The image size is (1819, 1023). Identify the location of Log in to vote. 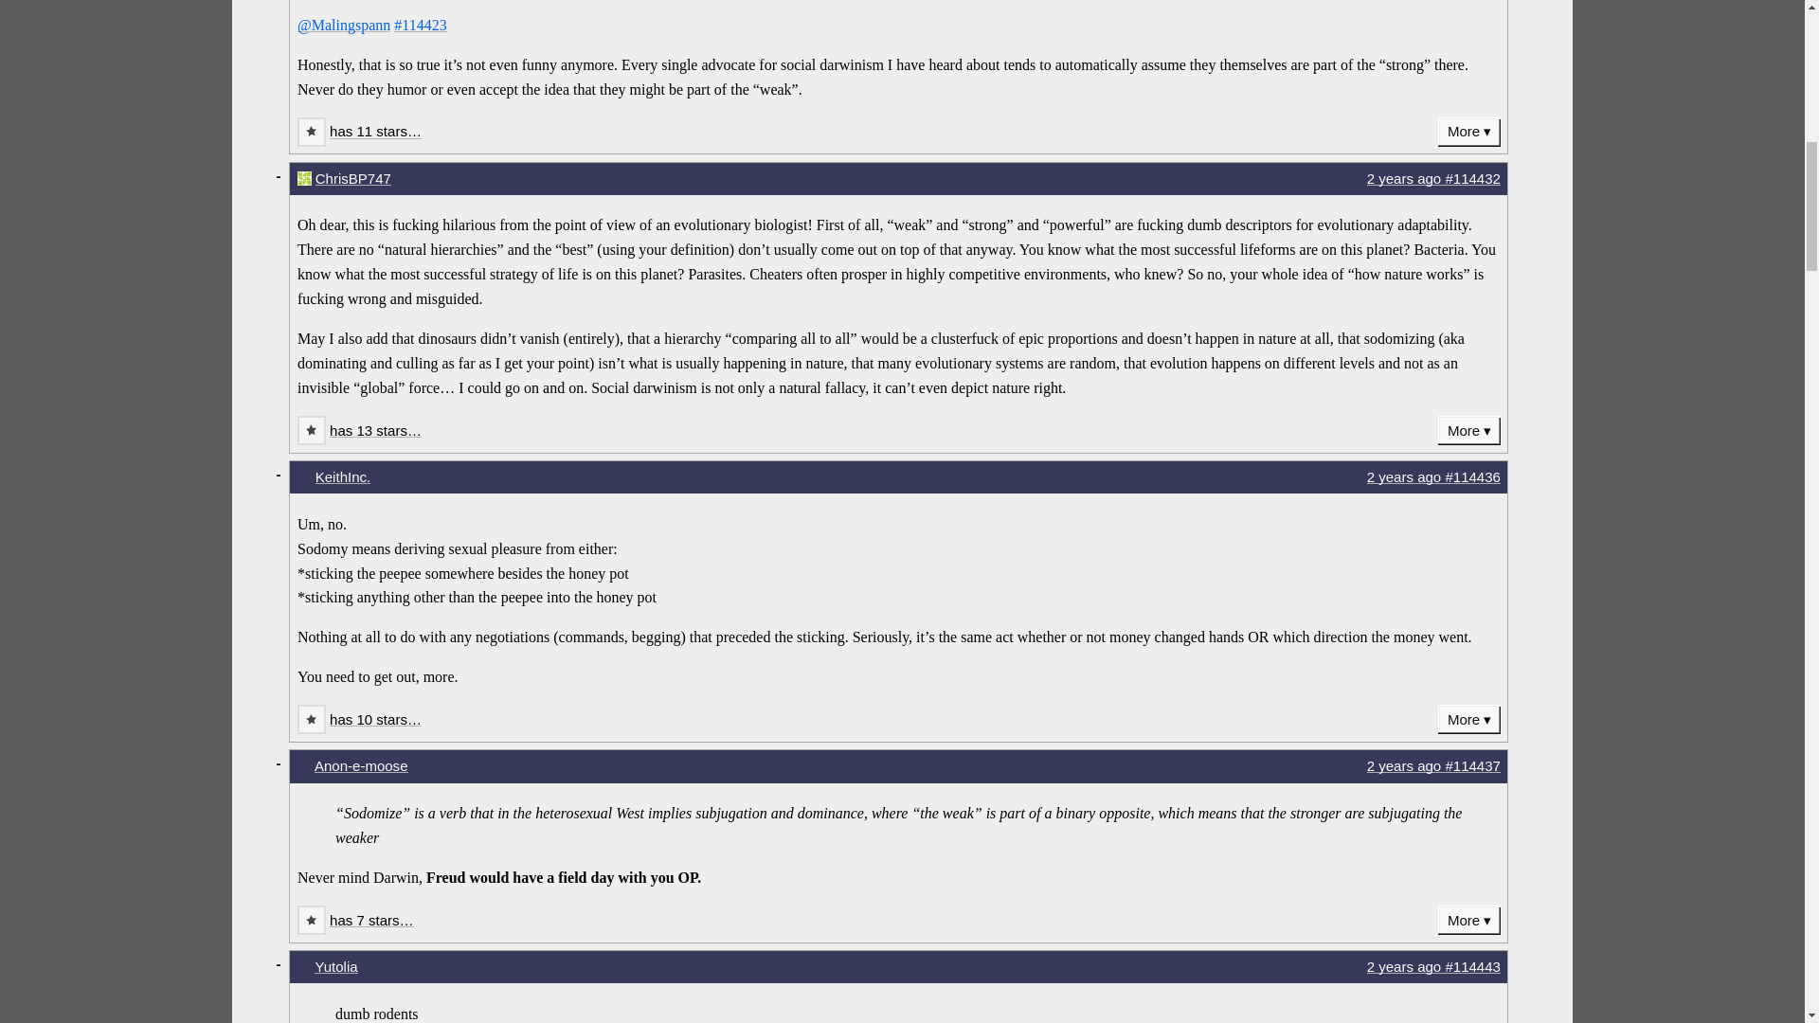
(311, 720).